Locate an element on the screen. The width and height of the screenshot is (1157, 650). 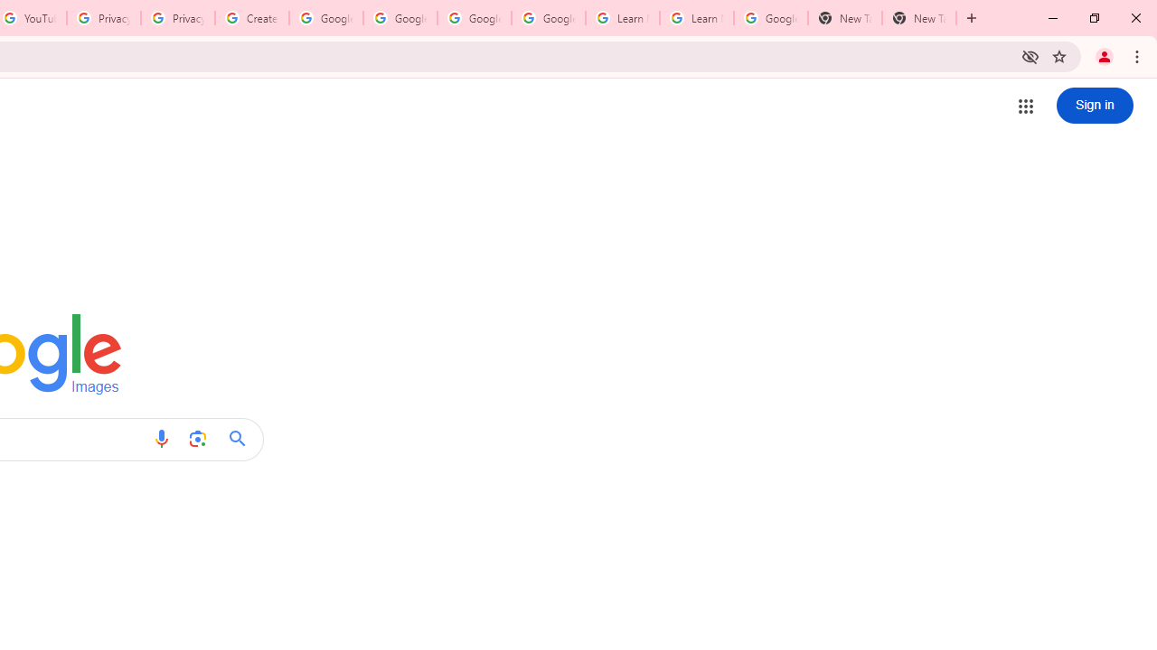
Google Account is located at coordinates (770, 18).